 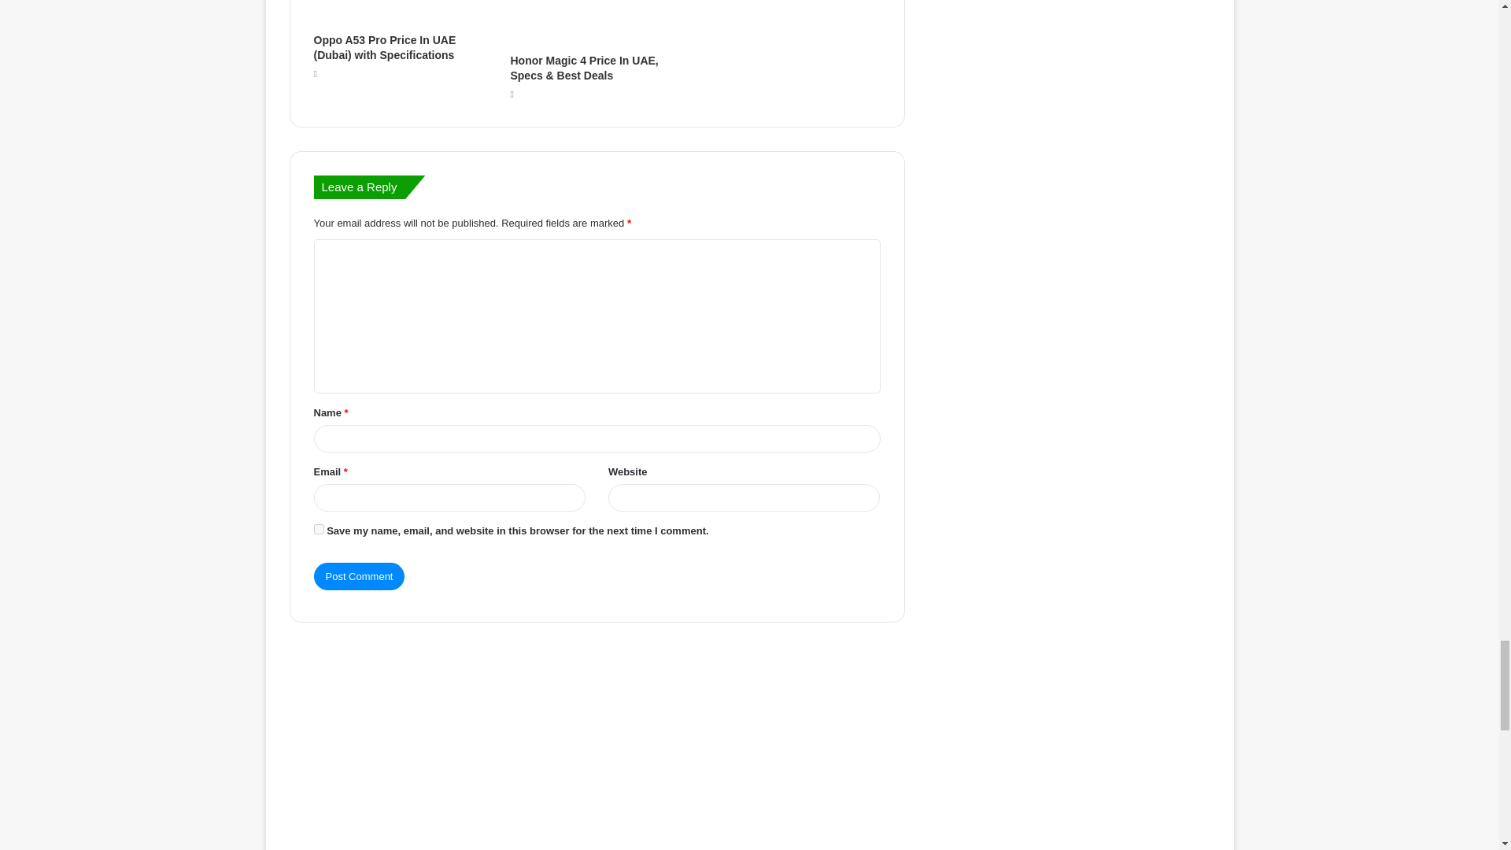 I want to click on Post Comment, so click(x=359, y=576).